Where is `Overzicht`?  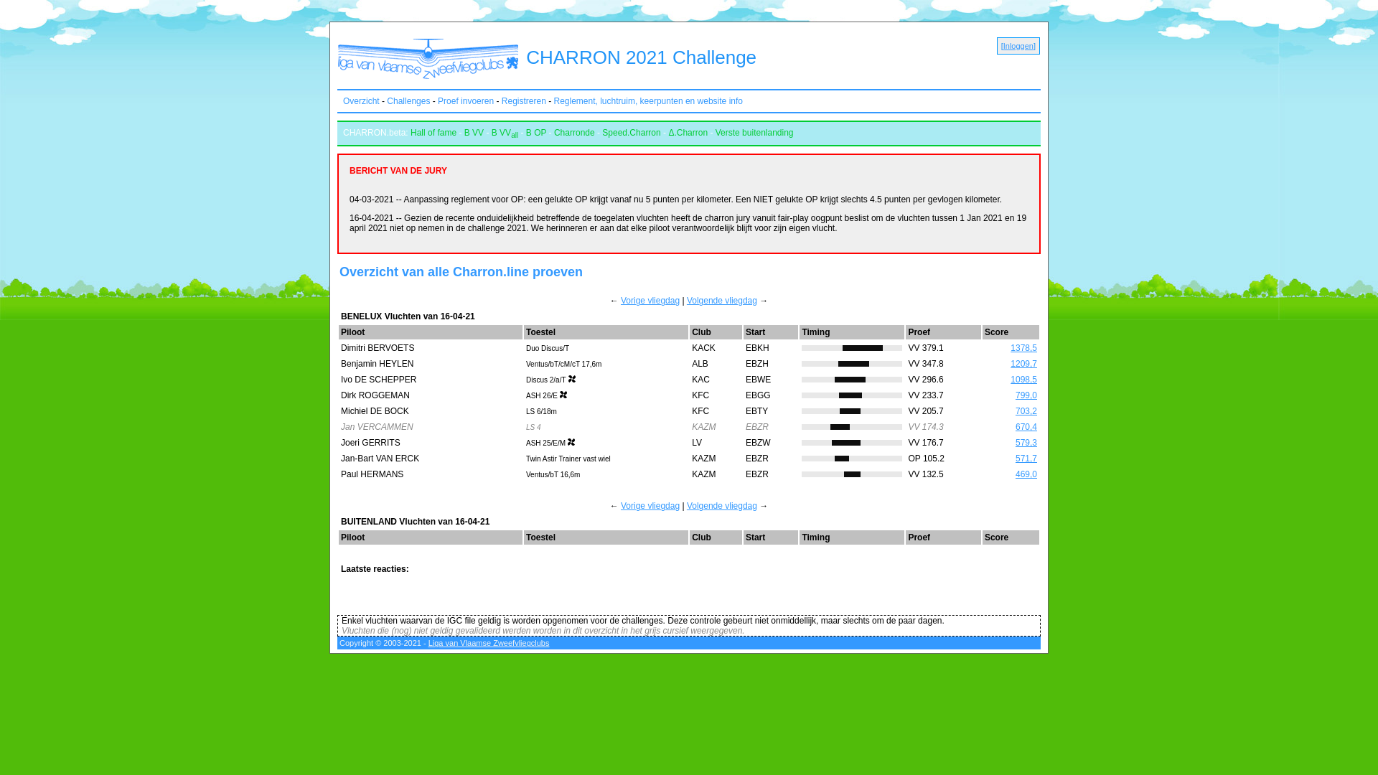 Overzicht is located at coordinates (362, 101).